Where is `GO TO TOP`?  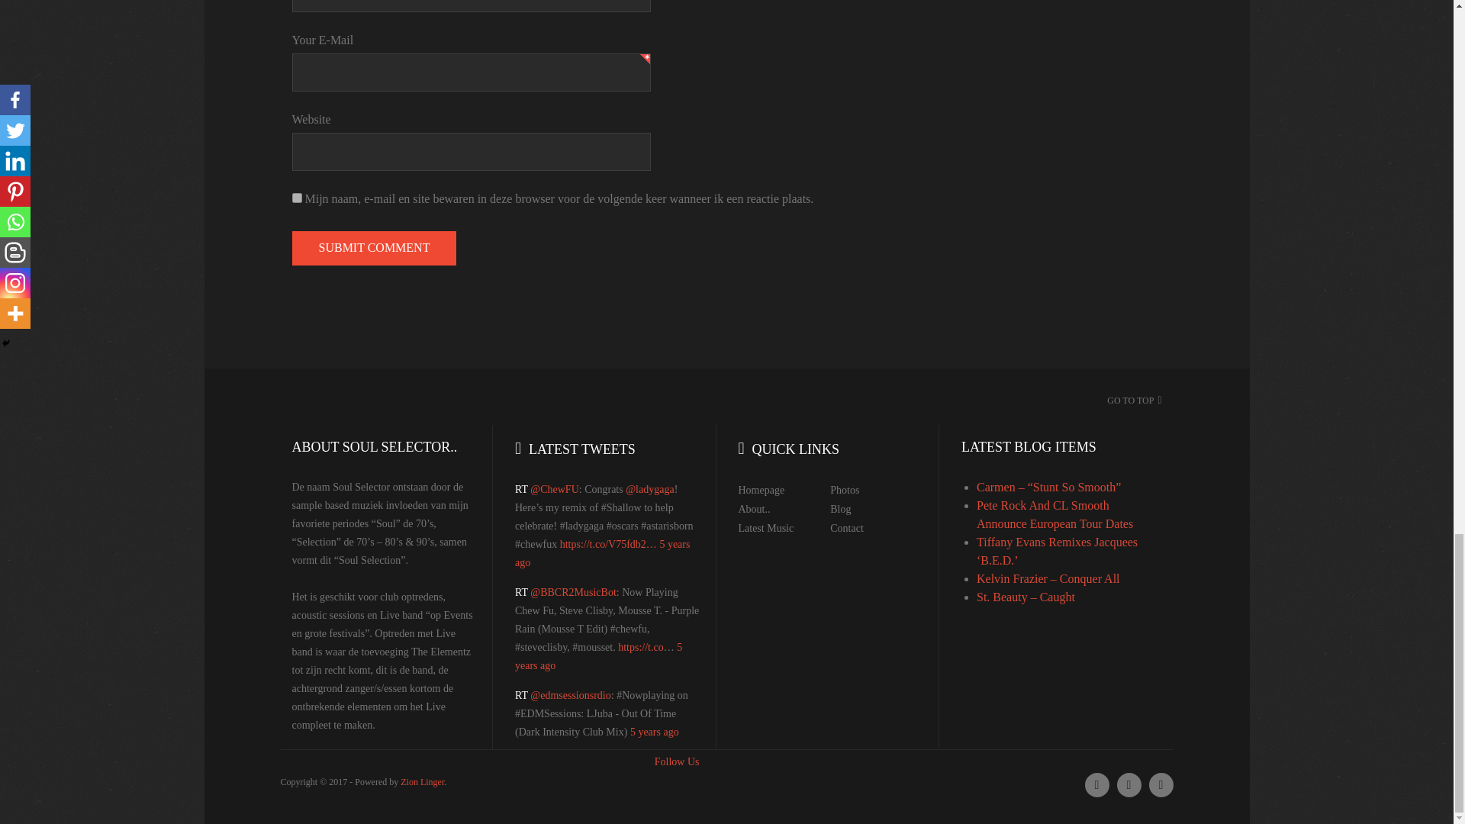 GO TO TOP is located at coordinates (1131, 401).